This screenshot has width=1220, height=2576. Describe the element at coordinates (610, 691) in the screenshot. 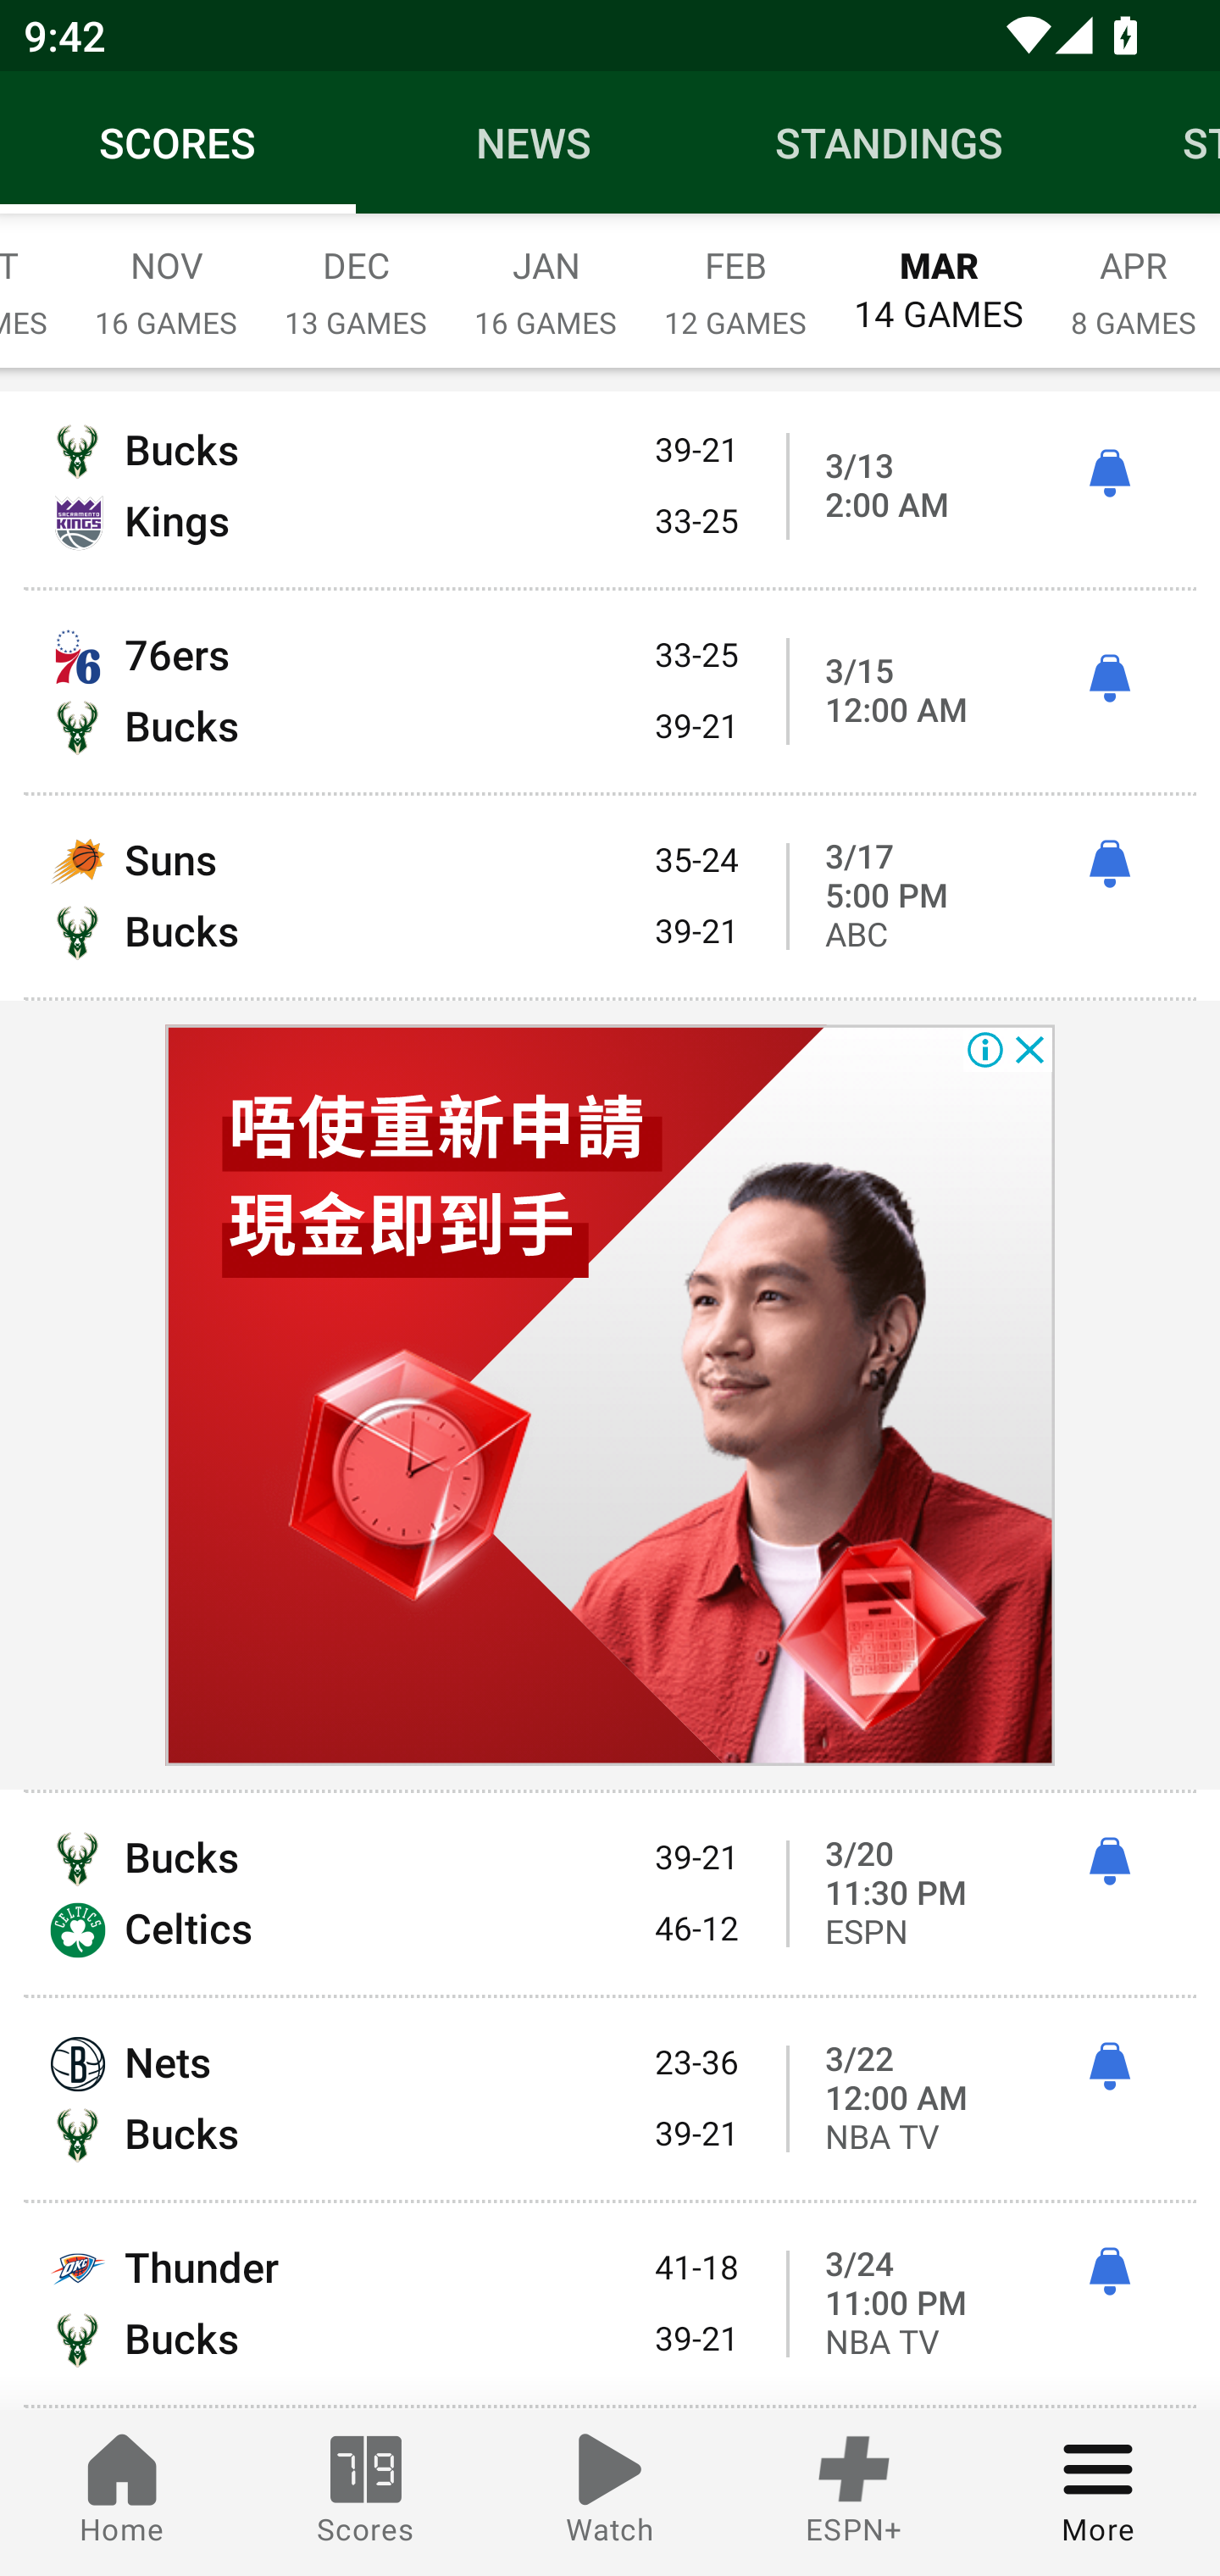

I see `76ers 33-25 Bucks 39-21 3/15 12:00 AM ì` at that location.